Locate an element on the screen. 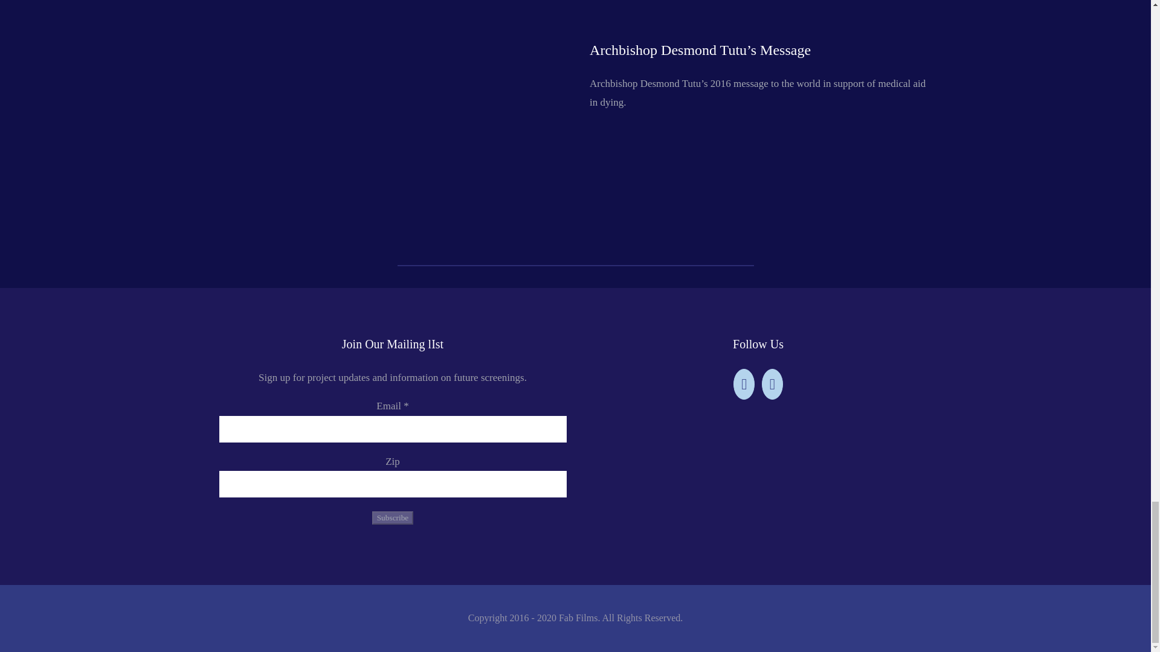 The image size is (1160, 652). Vimeo video player 8 is located at coordinates (400, 340).